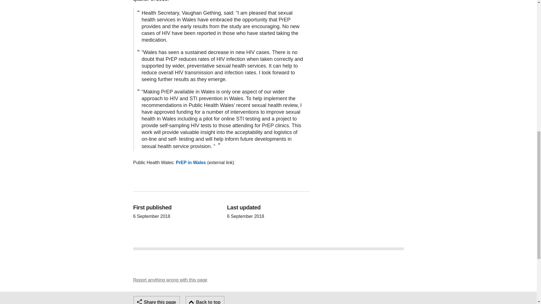  Describe the element at coordinates (170, 280) in the screenshot. I see `Report anything wrong with this page` at that location.